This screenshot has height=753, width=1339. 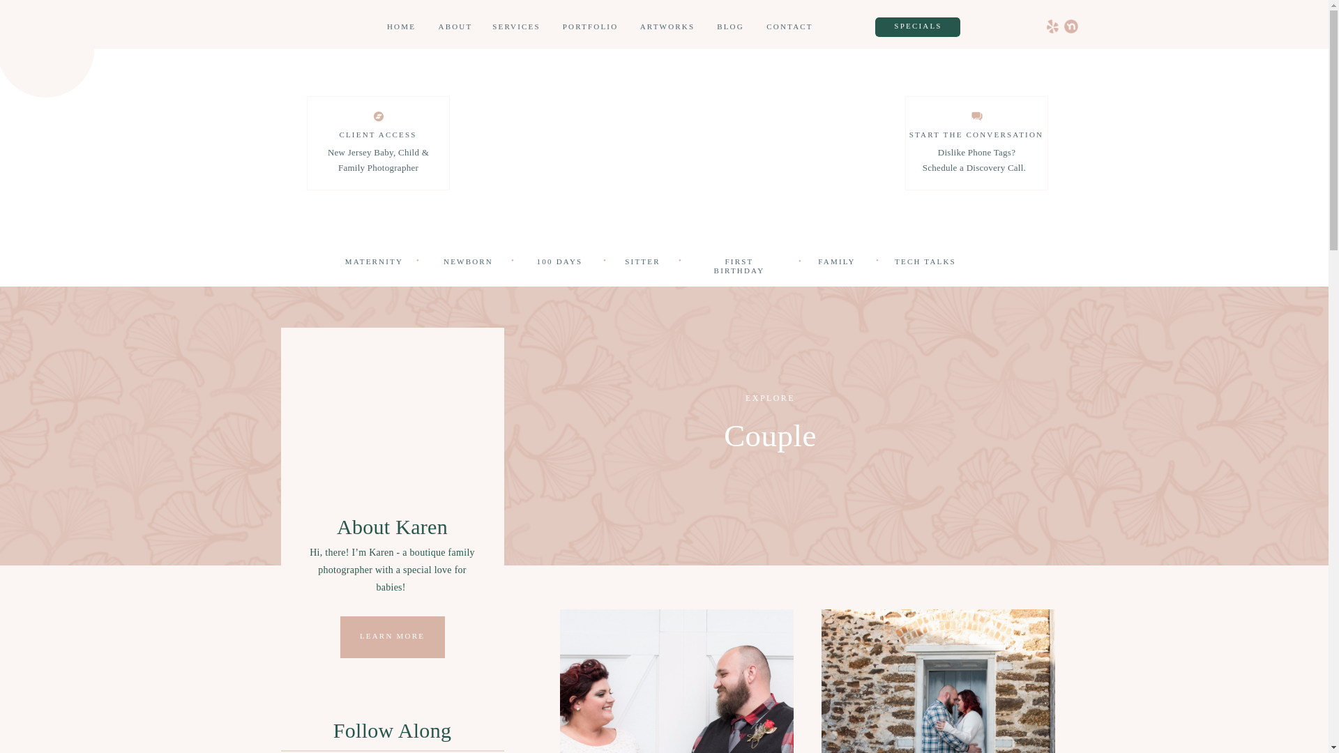 I want to click on Alice Wonderland Themed Wedding, so click(x=676, y=680).